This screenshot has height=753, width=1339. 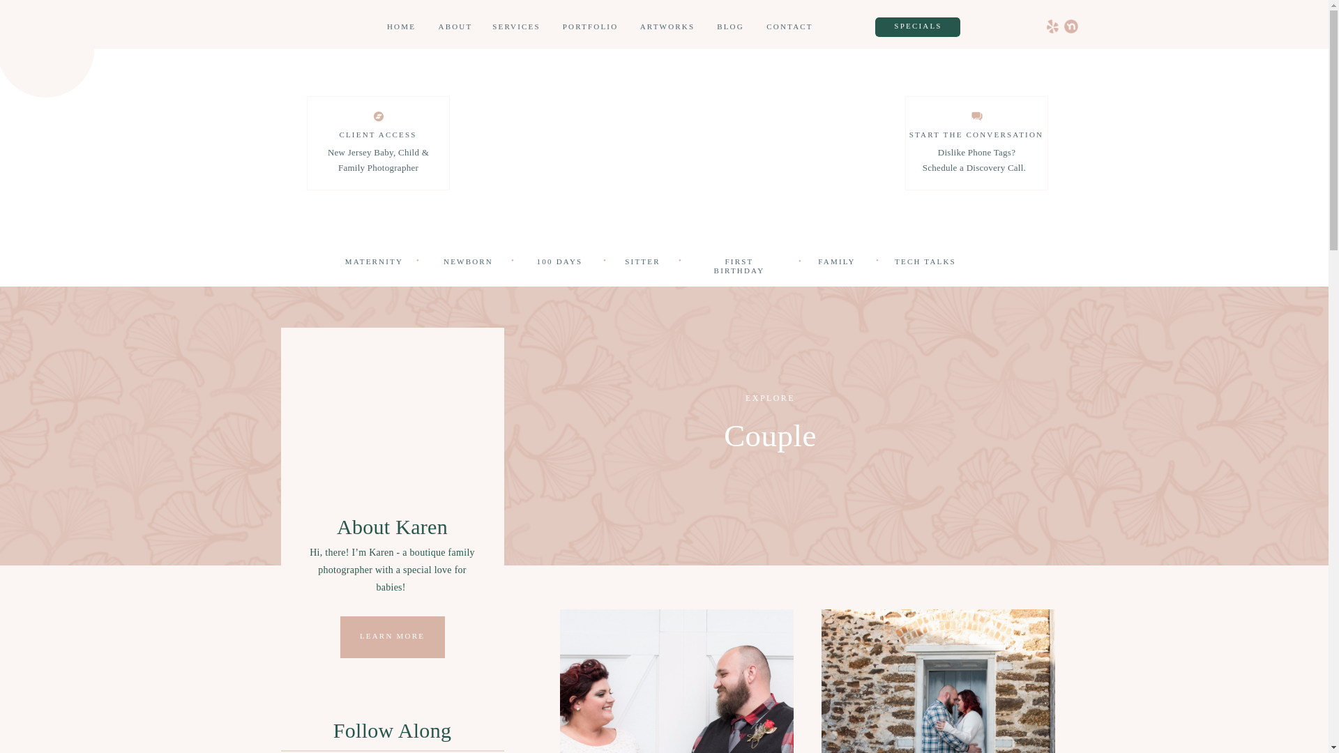 I want to click on Alice Wonderland Themed Wedding, so click(x=676, y=680).